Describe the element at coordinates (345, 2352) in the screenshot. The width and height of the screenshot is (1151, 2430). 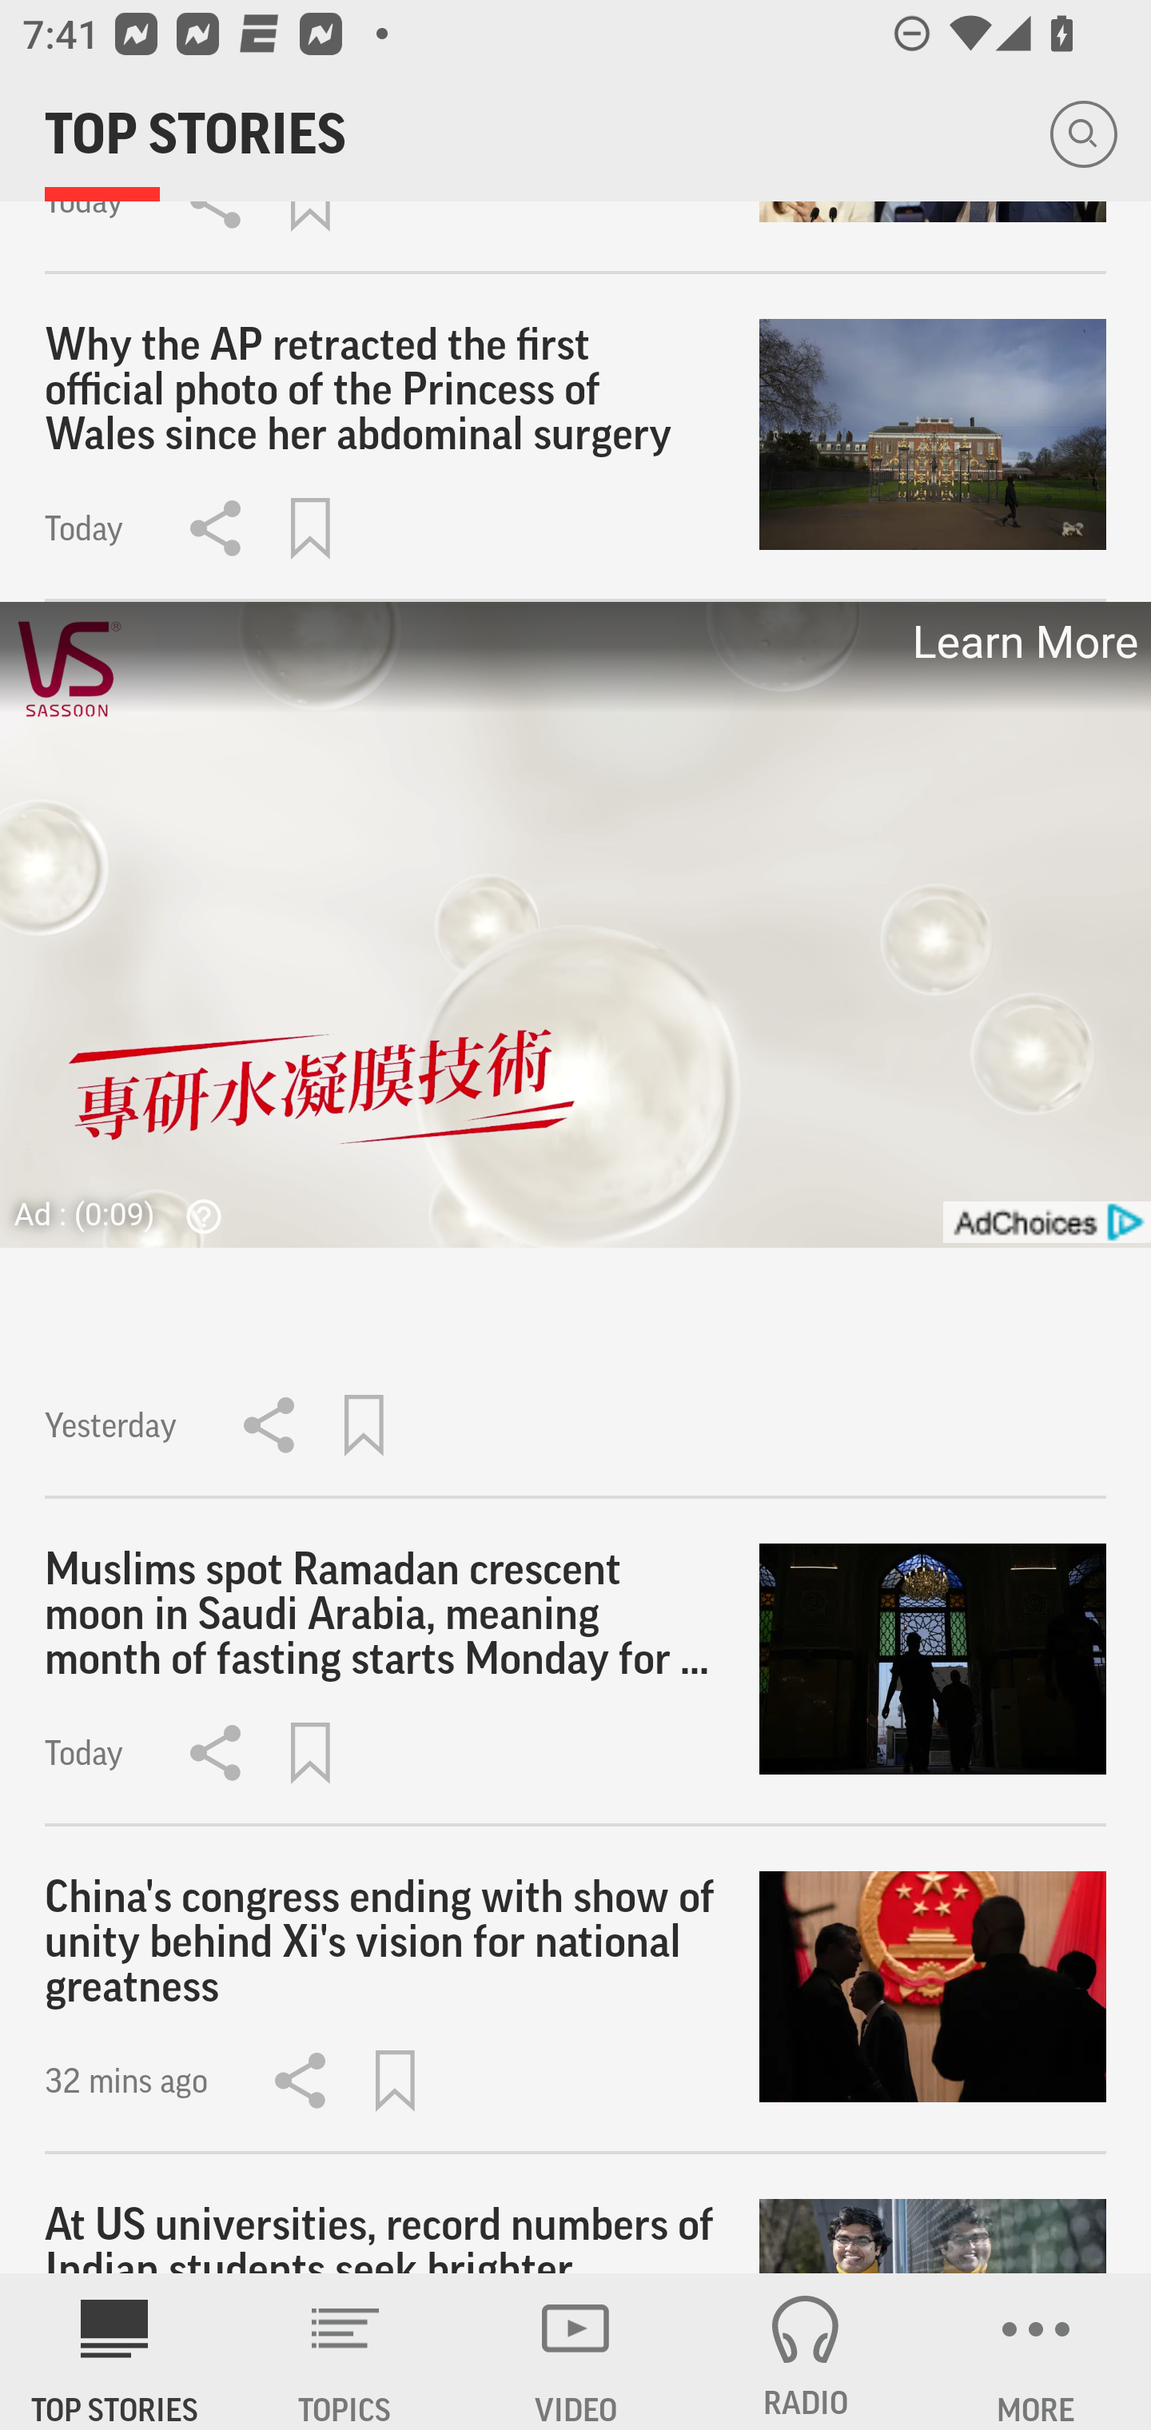
I see `TOPICS` at that location.